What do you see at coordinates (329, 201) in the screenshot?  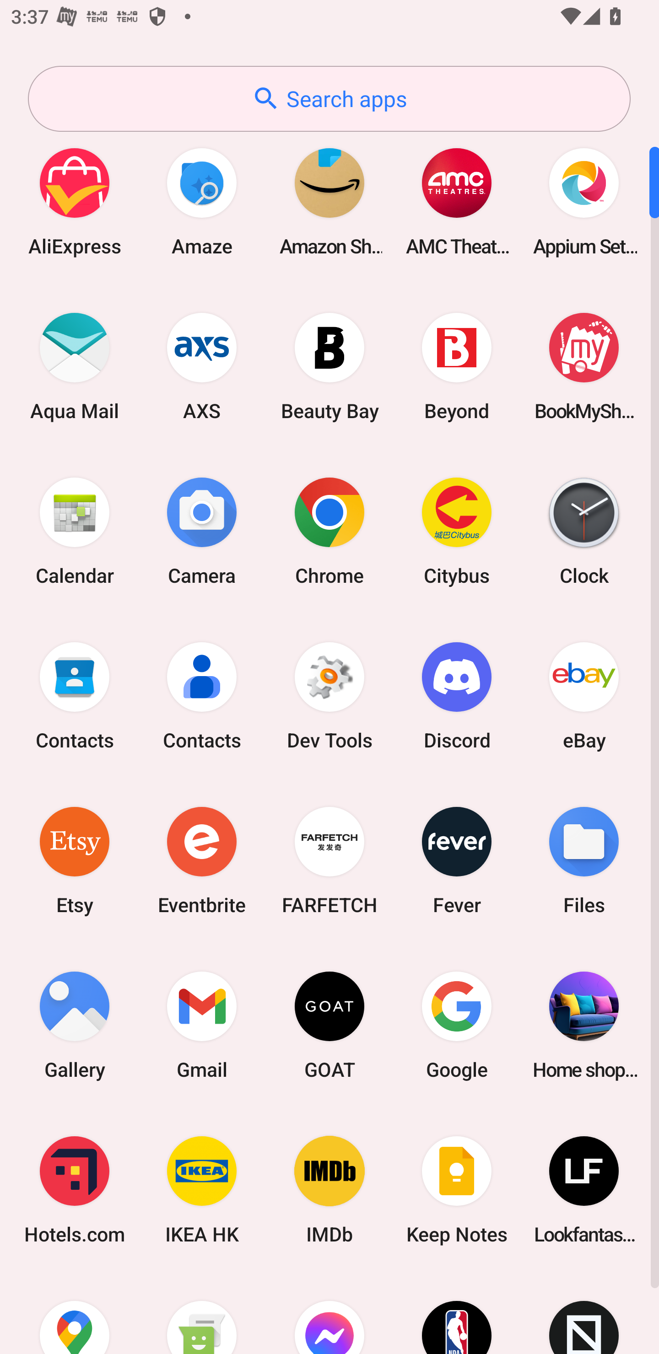 I see `Amazon Shopping` at bounding box center [329, 201].